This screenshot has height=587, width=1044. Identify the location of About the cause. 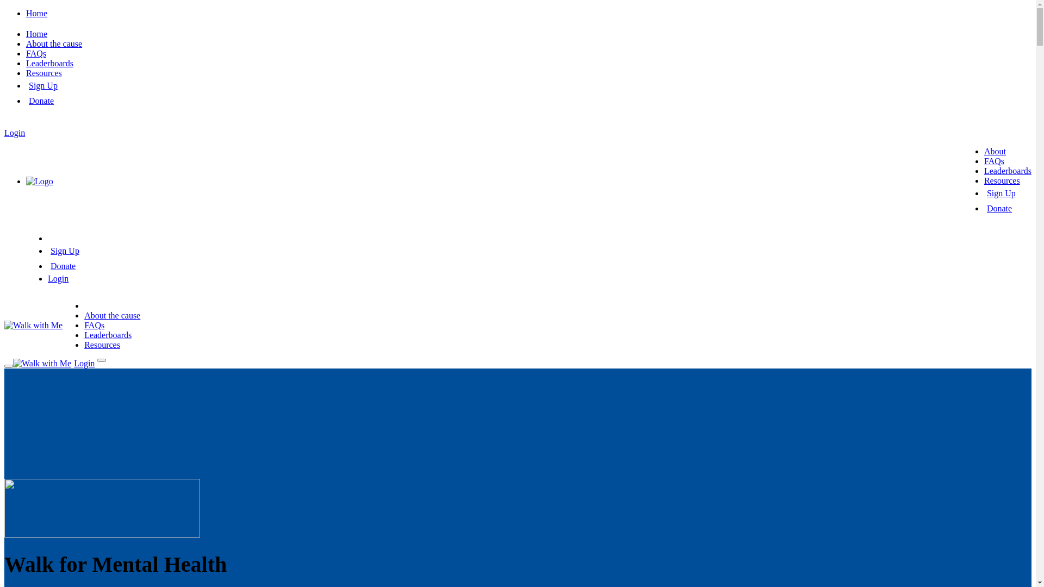
(112, 315).